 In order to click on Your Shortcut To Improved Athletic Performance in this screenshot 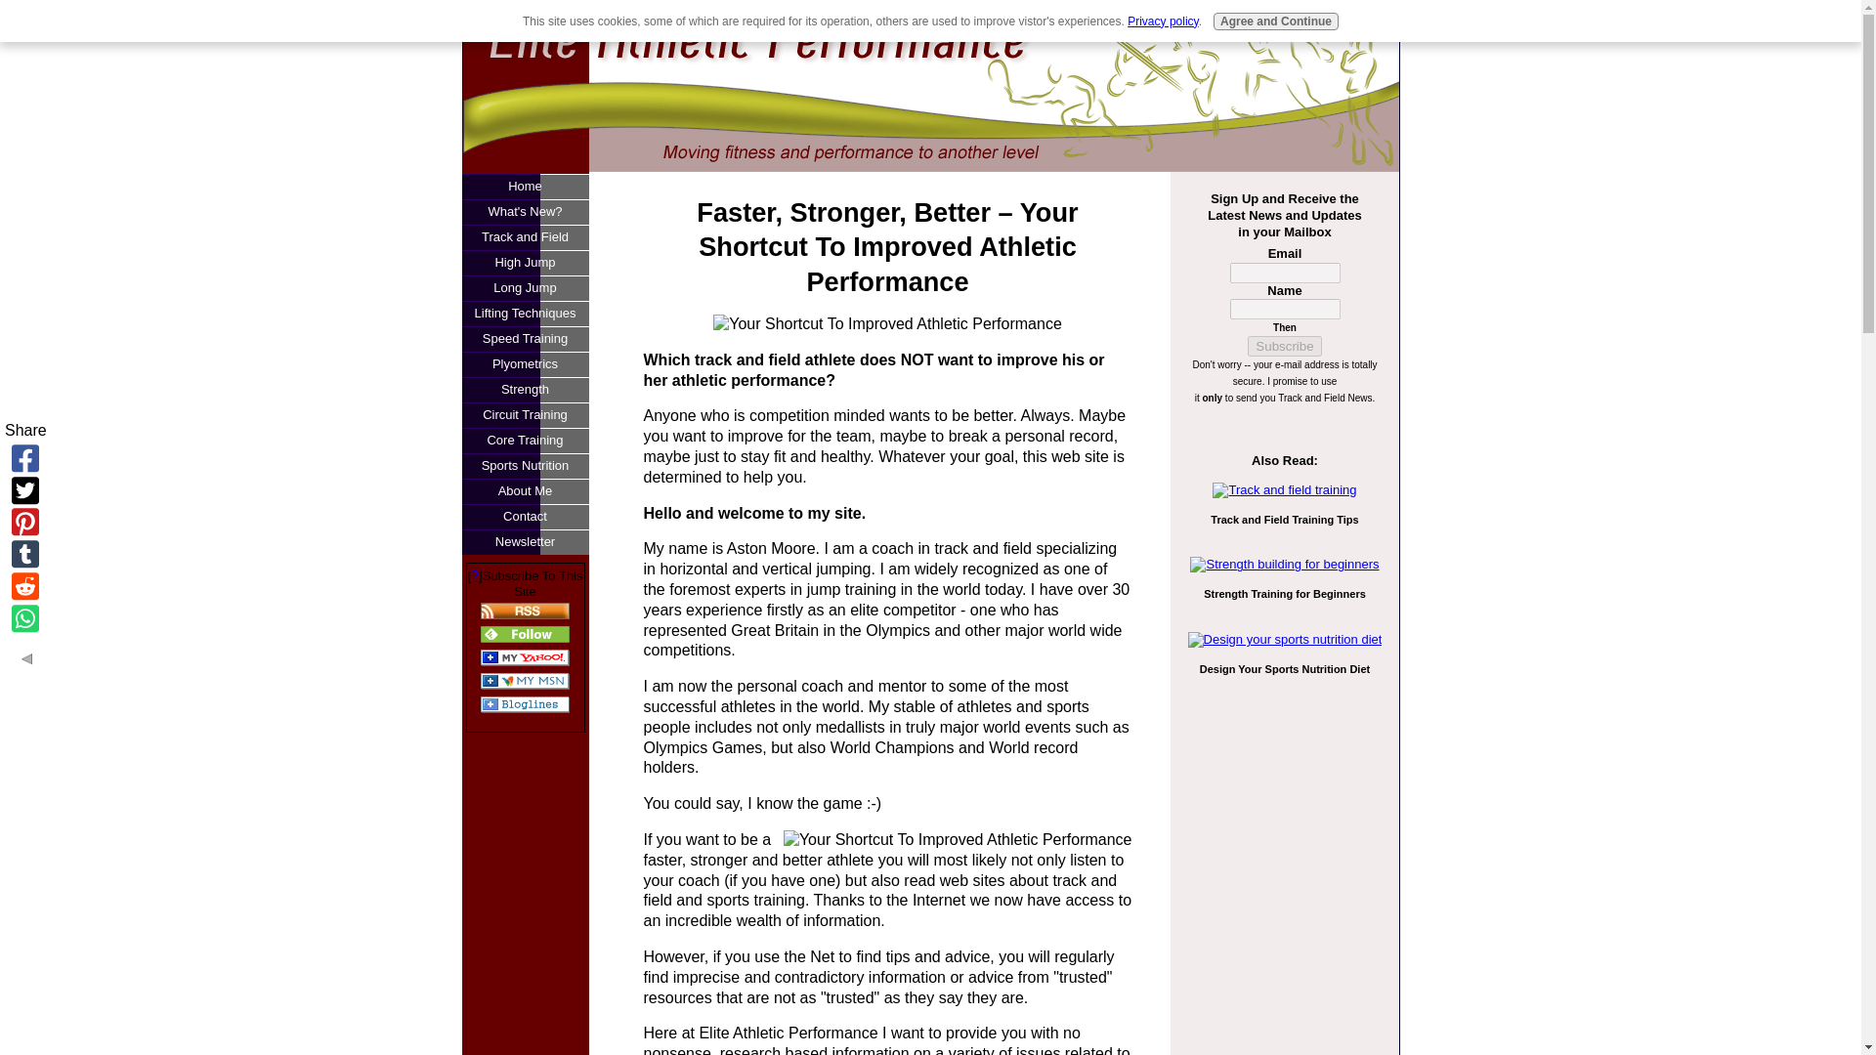, I will do `click(958, 840)`.